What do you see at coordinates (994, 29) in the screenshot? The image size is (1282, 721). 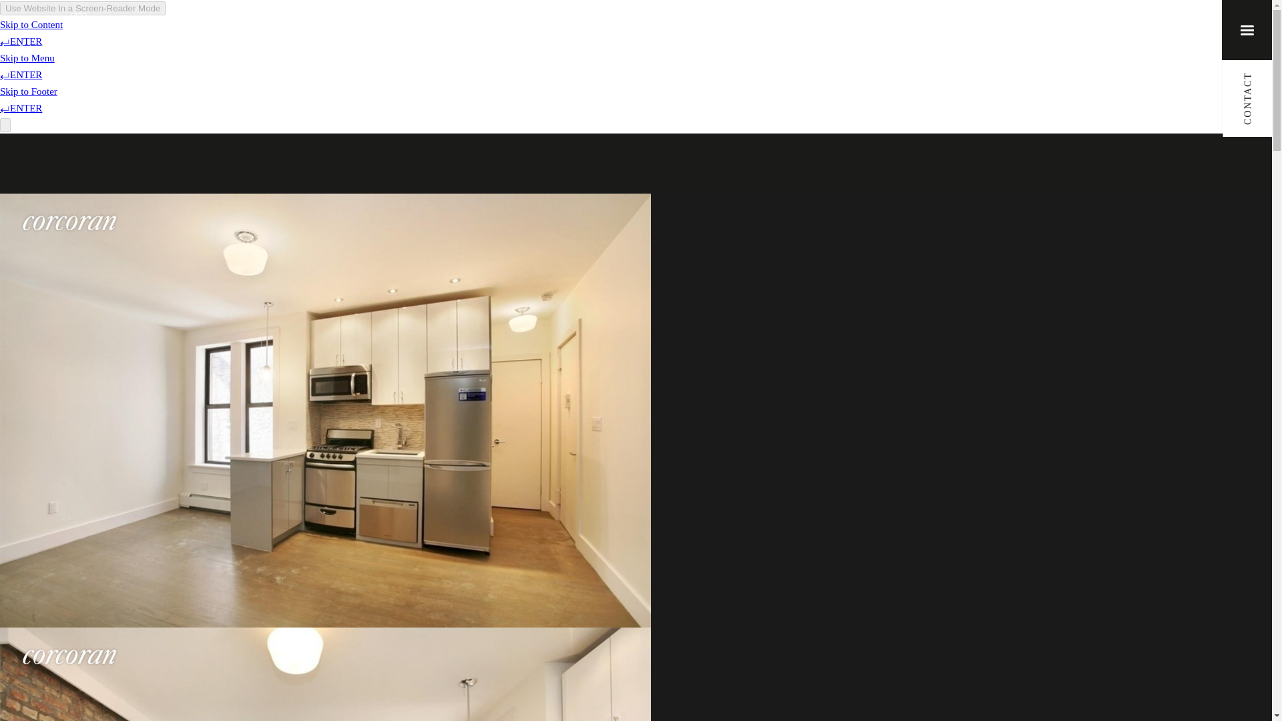 I see `CONTACT US` at bounding box center [994, 29].